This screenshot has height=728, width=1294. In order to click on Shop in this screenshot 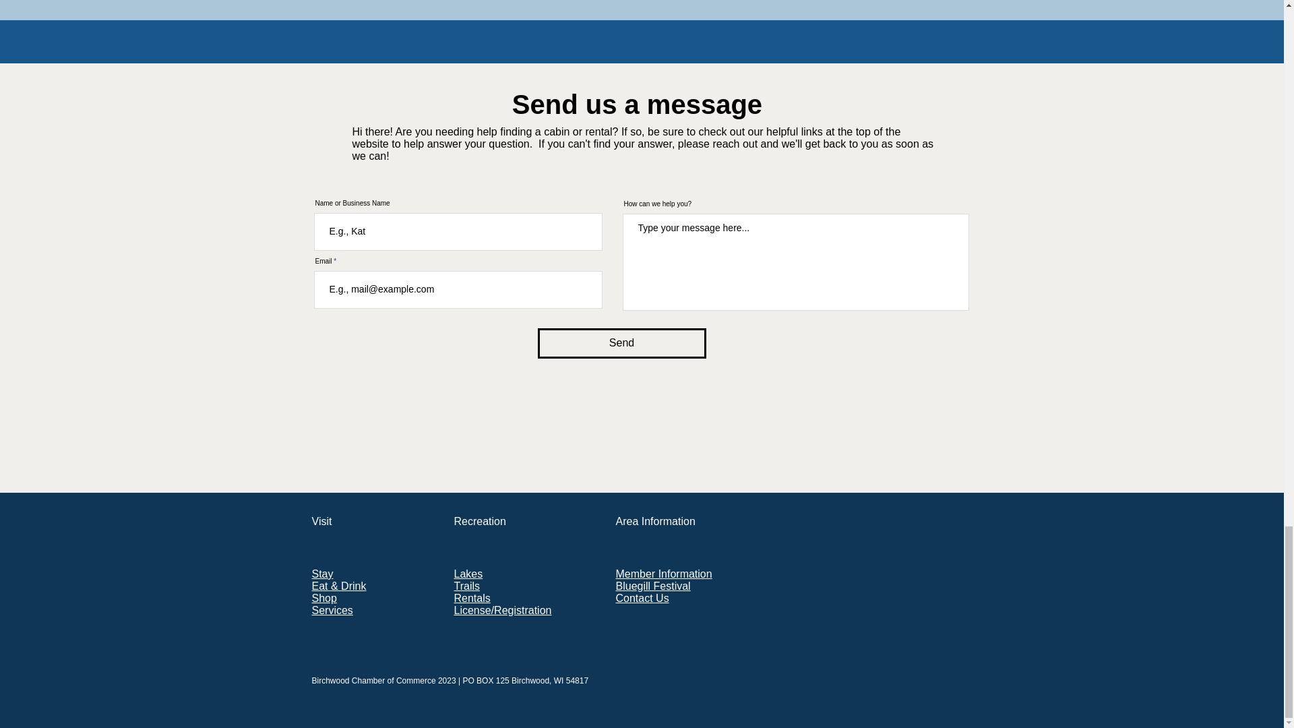, I will do `click(323, 599)`.